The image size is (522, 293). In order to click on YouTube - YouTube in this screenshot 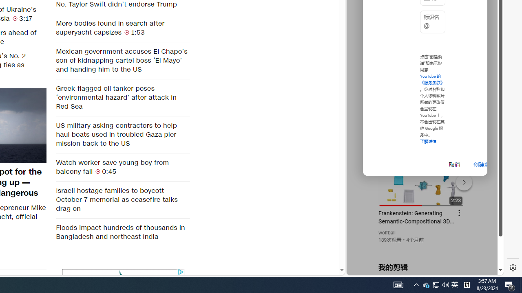, I will do `click(422, 108)`.